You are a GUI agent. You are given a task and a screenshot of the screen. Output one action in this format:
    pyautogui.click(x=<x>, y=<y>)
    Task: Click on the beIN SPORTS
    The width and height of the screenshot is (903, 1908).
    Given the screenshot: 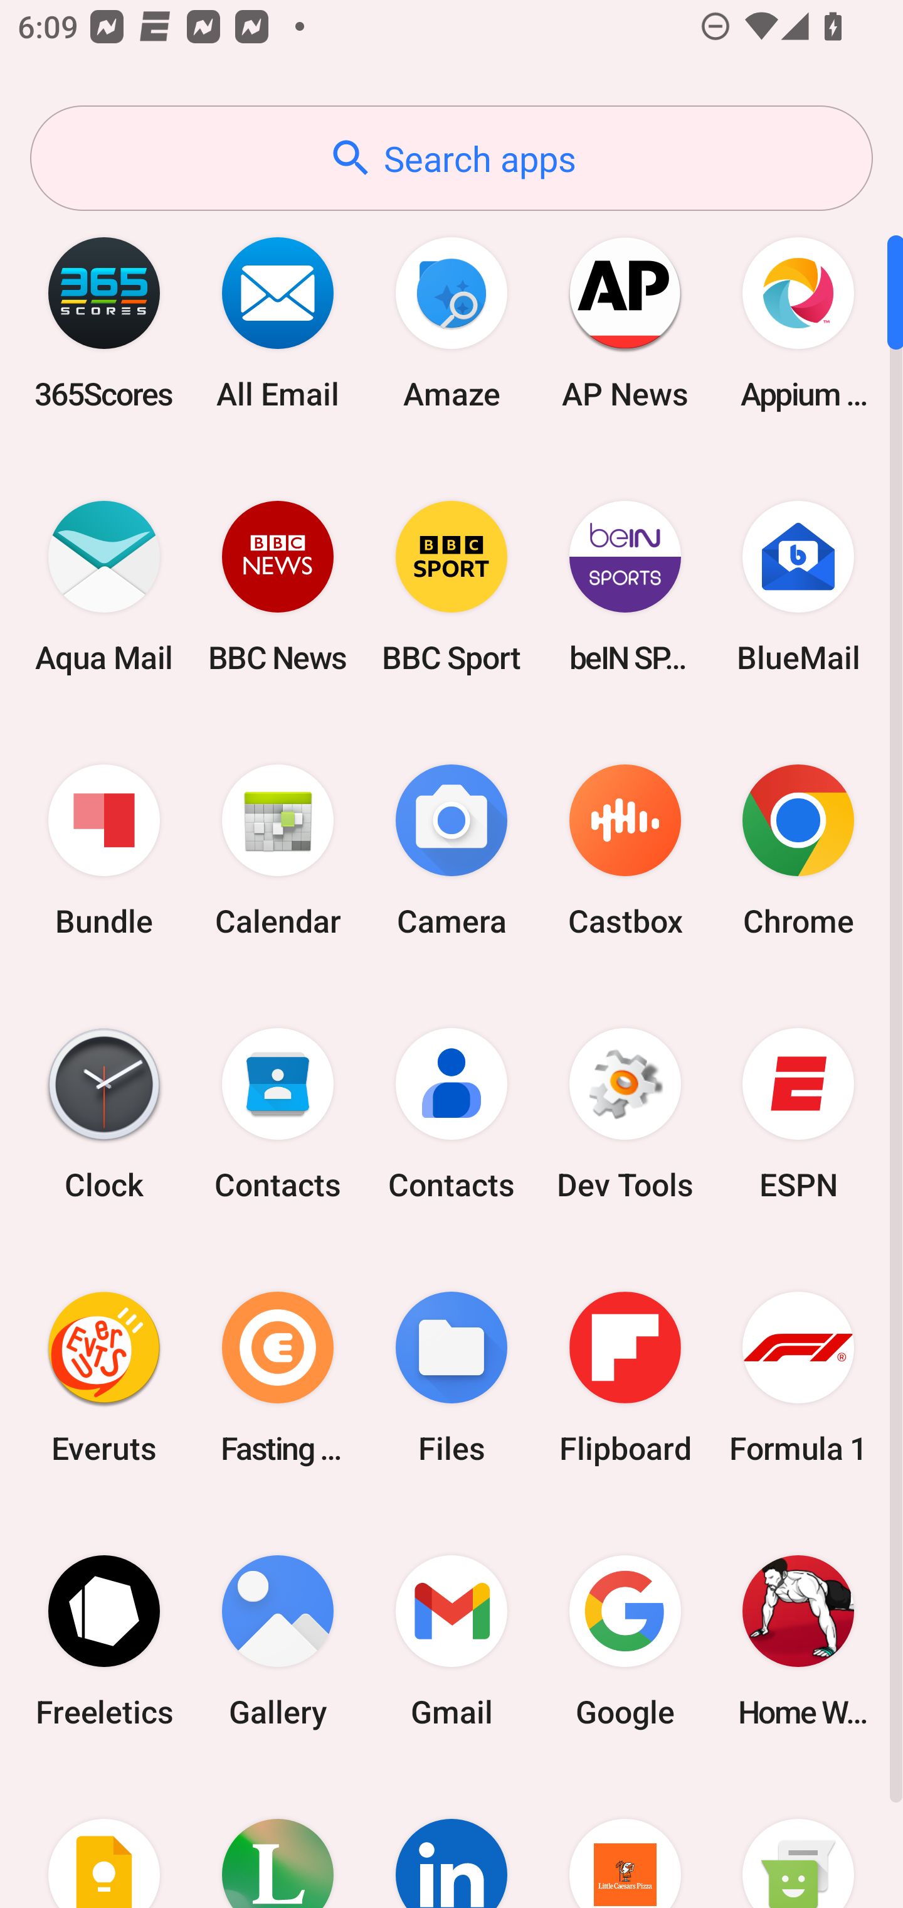 What is the action you would take?
    pyautogui.click(x=625, y=586)
    